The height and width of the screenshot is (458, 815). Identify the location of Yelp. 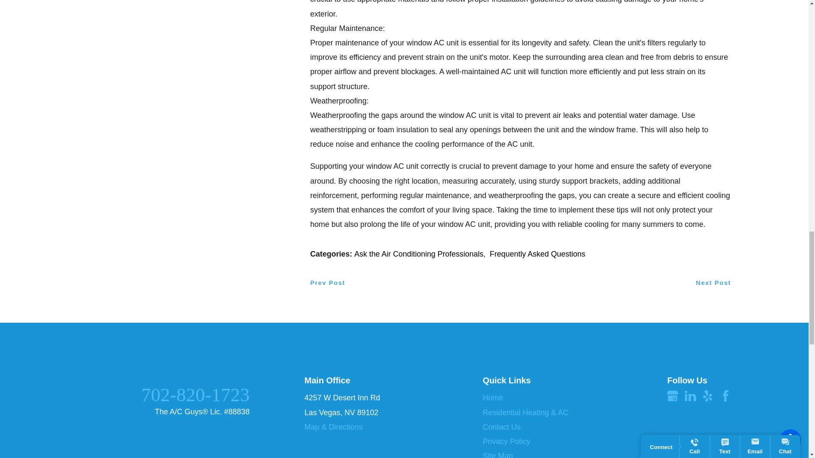
(708, 396).